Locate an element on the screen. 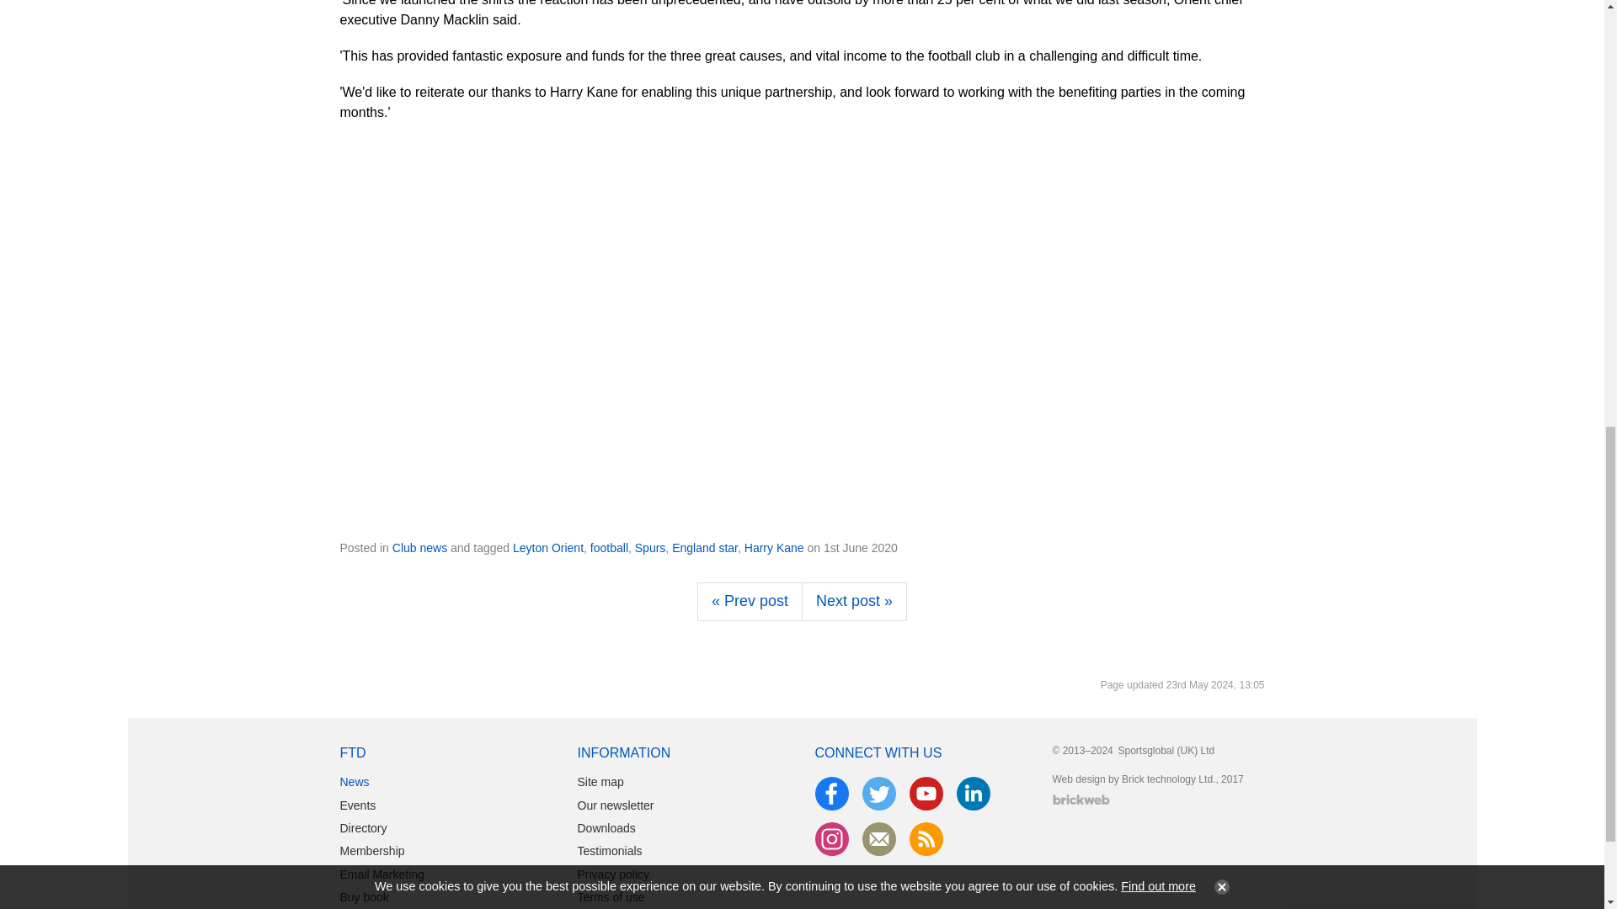  LinkedIn is located at coordinates (974, 794).